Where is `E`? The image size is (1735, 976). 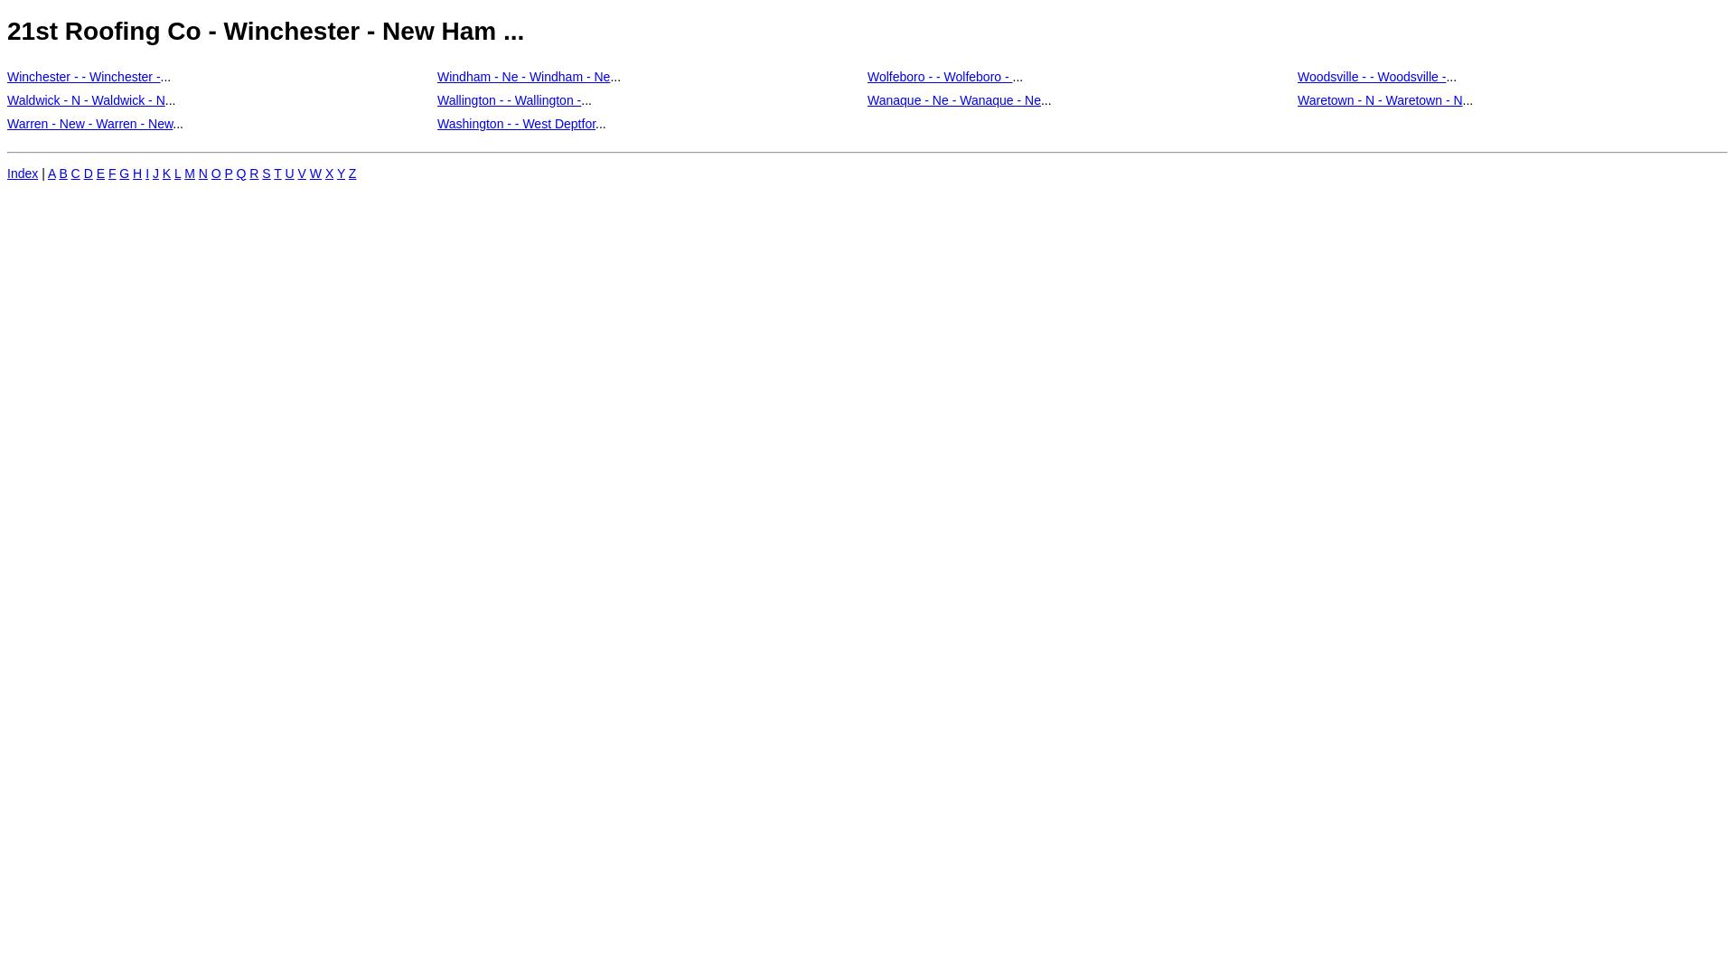
E is located at coordinates (101, 174).